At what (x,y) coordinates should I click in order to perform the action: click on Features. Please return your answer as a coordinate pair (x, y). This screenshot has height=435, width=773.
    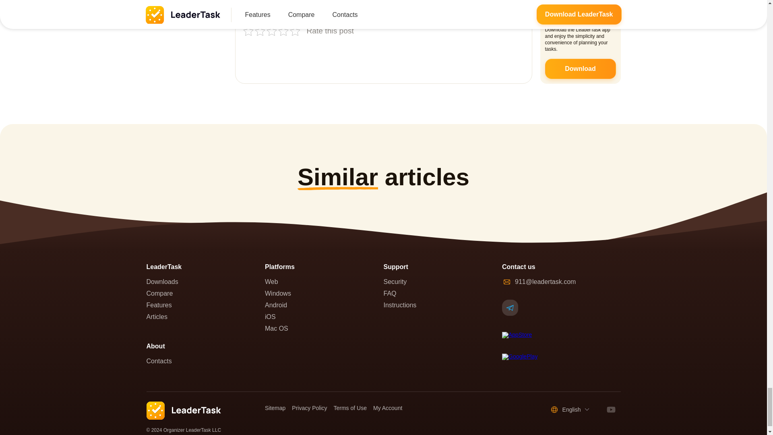
    Looking at the image, I should click on (206, 305).